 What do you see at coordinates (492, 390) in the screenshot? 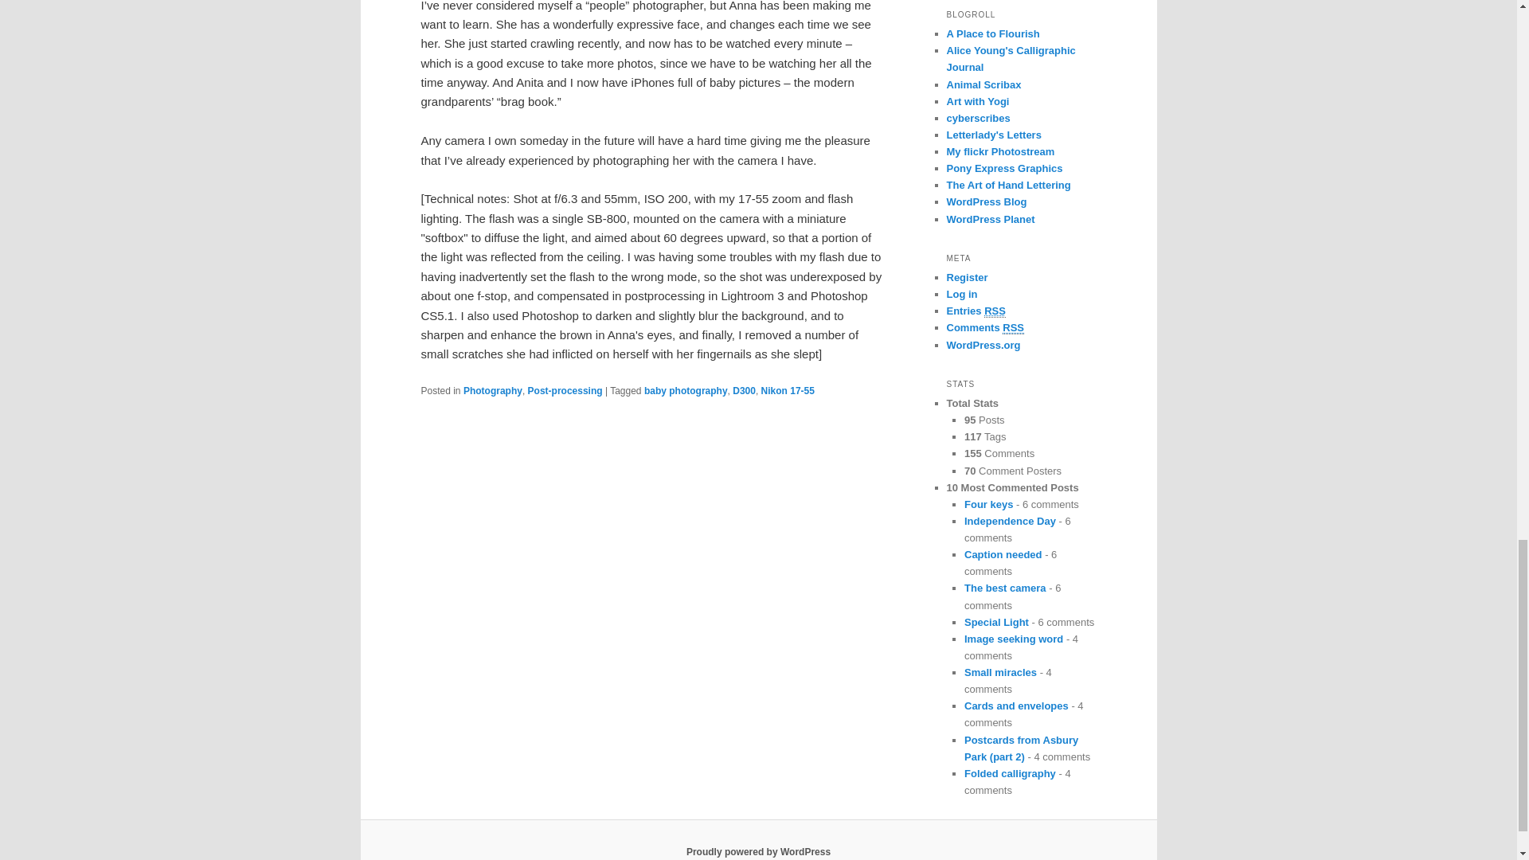
I see `View all posts in Photography` at bounding box center [492, 390].